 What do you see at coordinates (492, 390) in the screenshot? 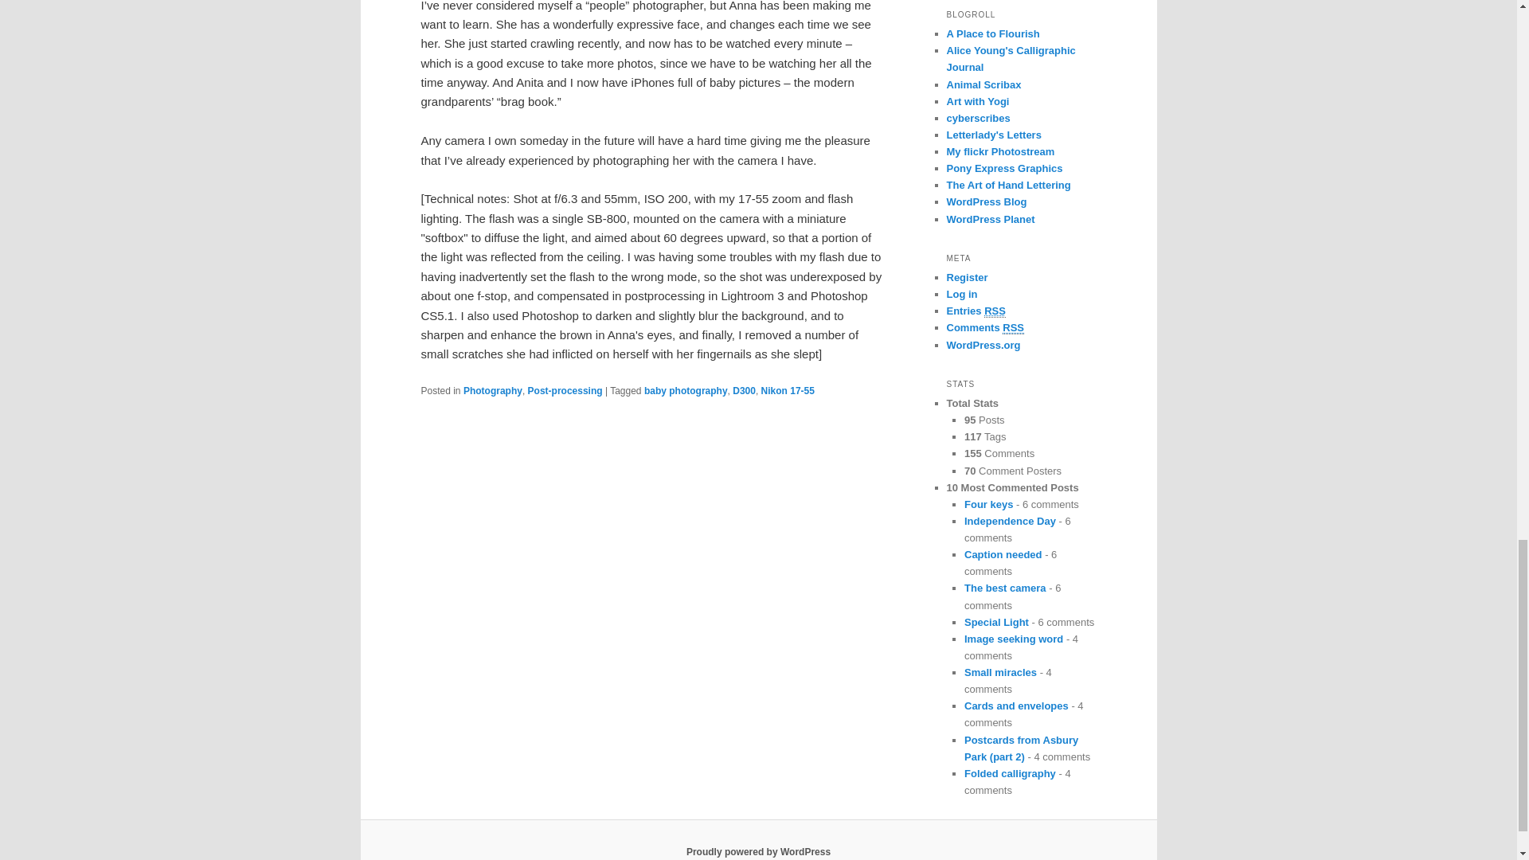
I see `View all posts in Photography` at bounding box center [492, 390].